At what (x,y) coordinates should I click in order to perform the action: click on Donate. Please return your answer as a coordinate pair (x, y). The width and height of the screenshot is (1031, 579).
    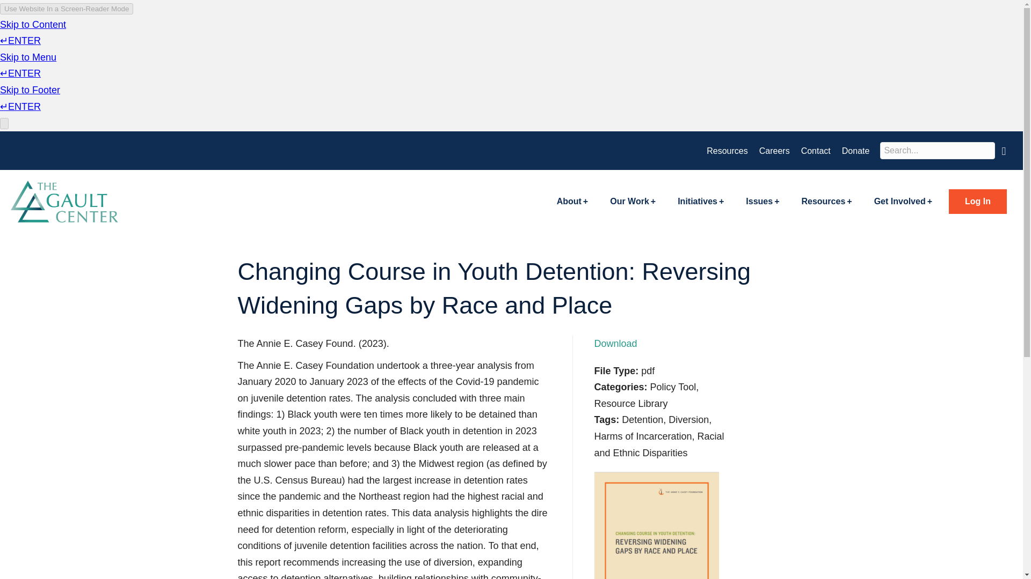
    Looking at the image, I should click on (856, 151).